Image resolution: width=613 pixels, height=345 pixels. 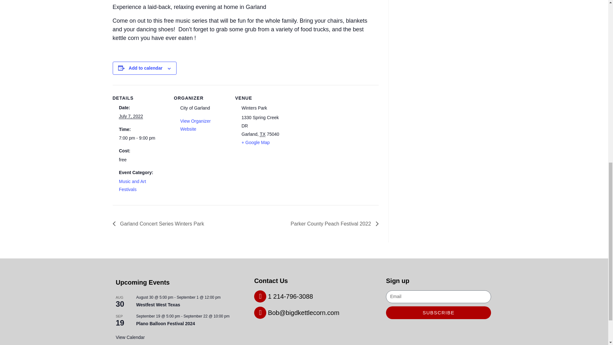 What do you see at coordinates (255, 142) in the screenshot?
I see `Click to view a Google Map` at bounding box center [255, 142].